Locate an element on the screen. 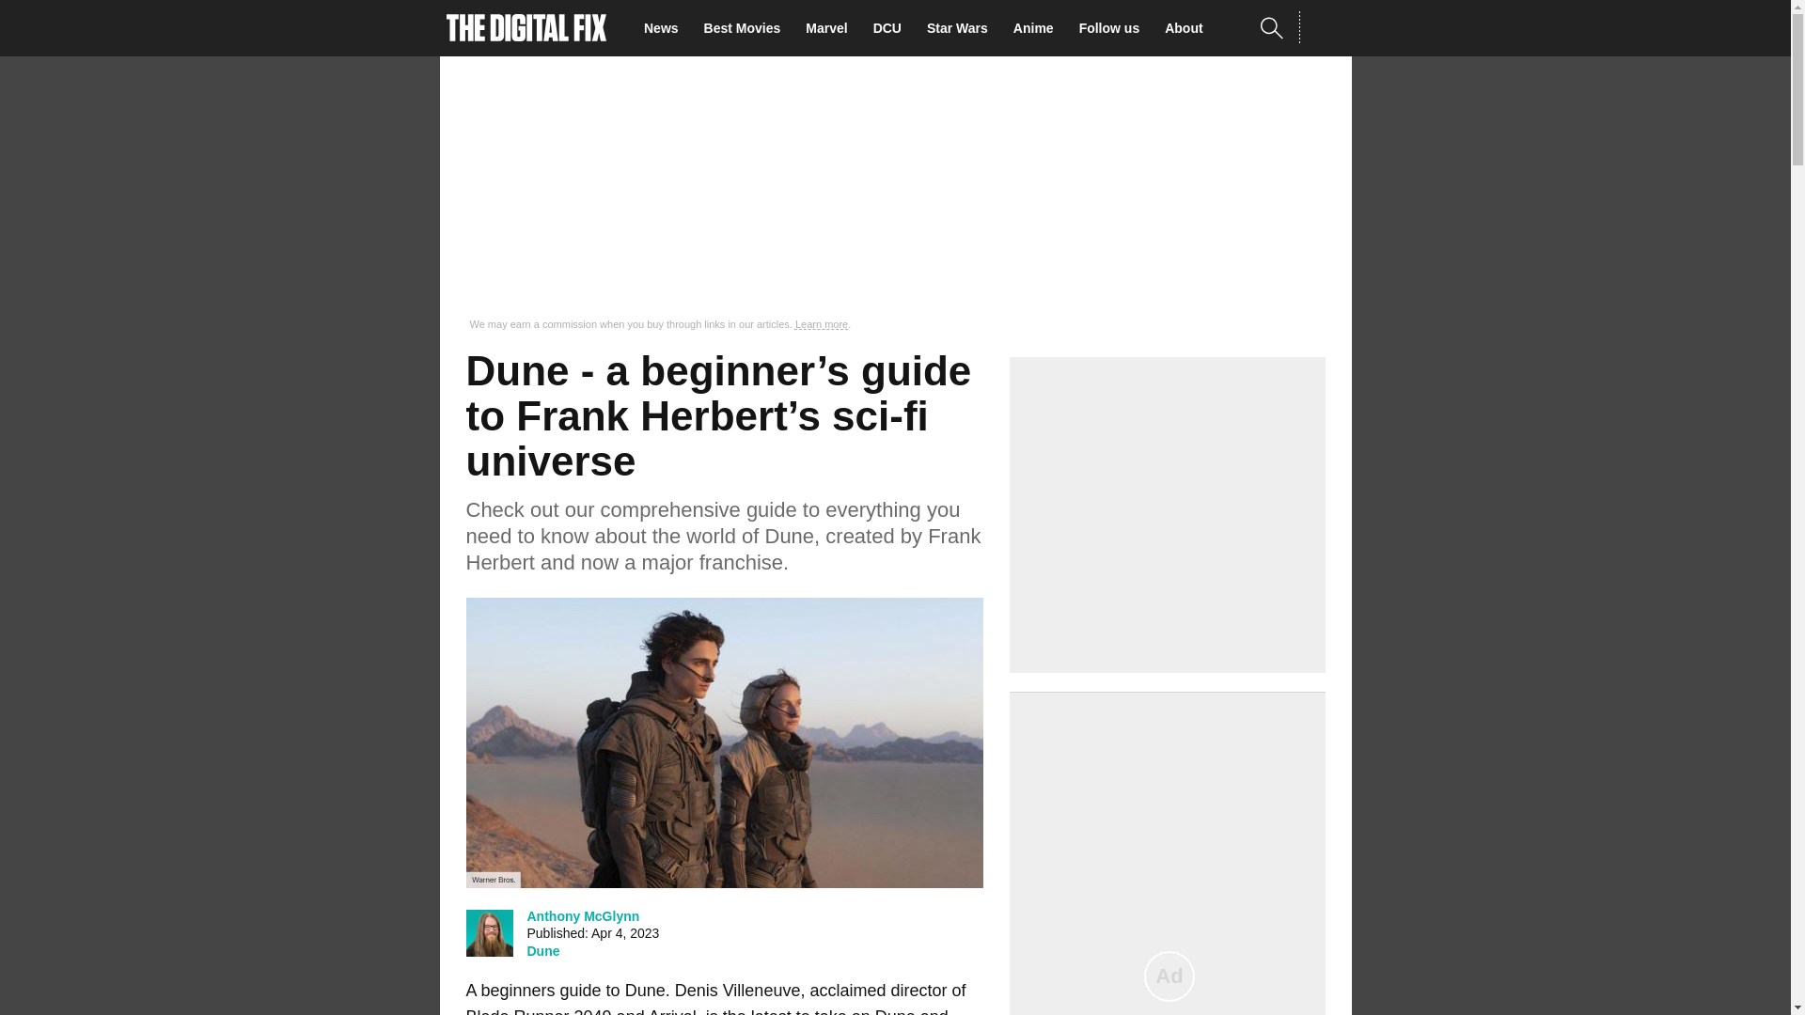 The image size is (1805, 1015). Star Wars News is located at coordinates (963, 28).